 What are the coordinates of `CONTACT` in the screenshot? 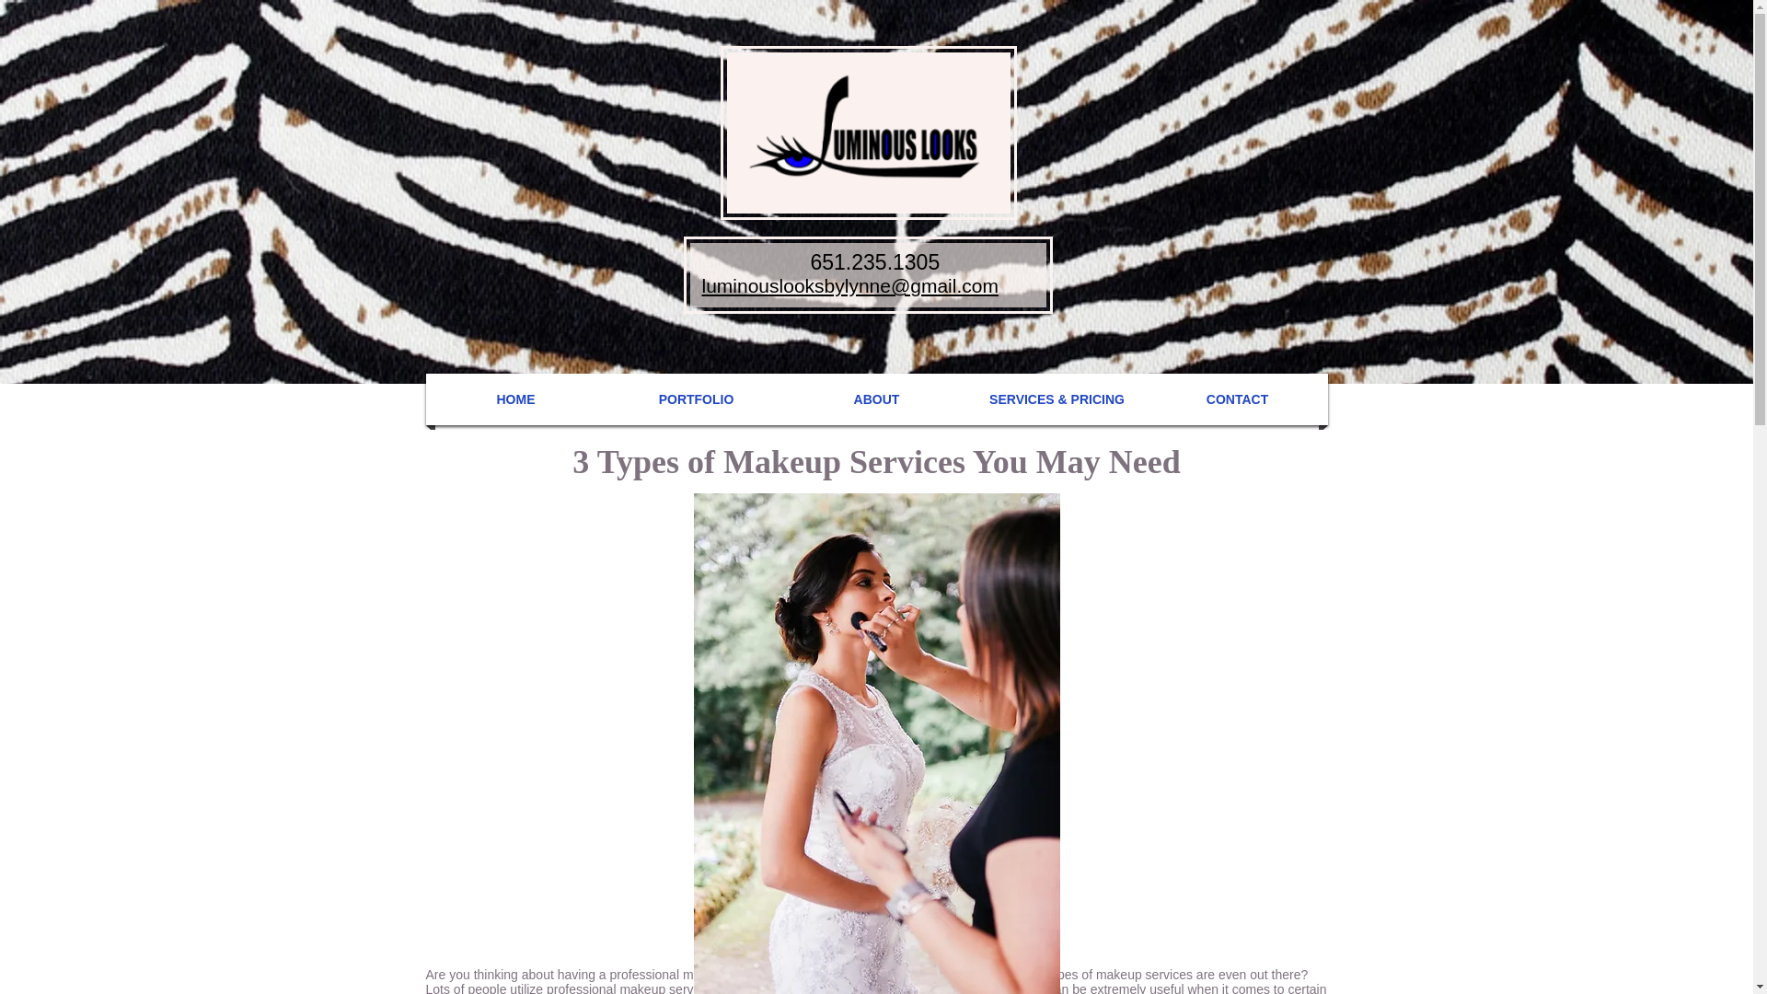 It's located at (1237, 399).